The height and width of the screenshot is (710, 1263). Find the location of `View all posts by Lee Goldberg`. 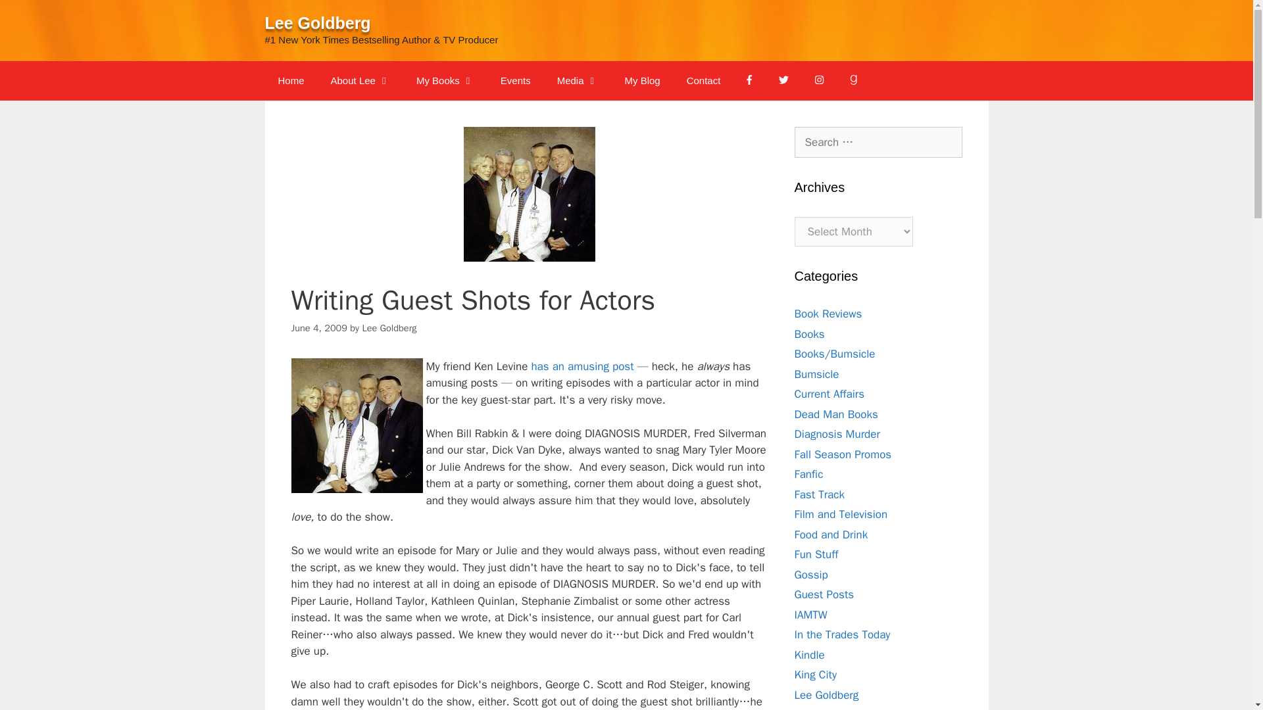

View all posts by Lee Goldberg is located at coordinates (389, 327).